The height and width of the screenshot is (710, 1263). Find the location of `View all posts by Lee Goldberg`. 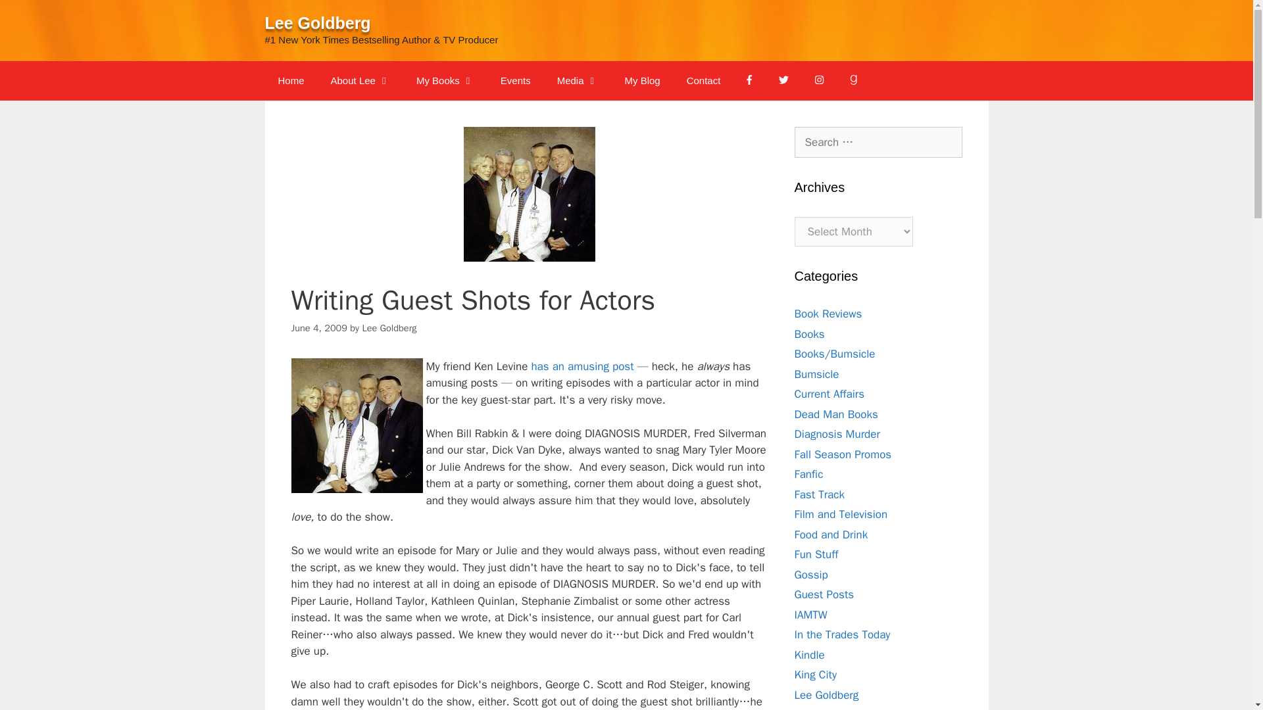

View all posts by Lee Goldberg is located at coordinates (389, 327).